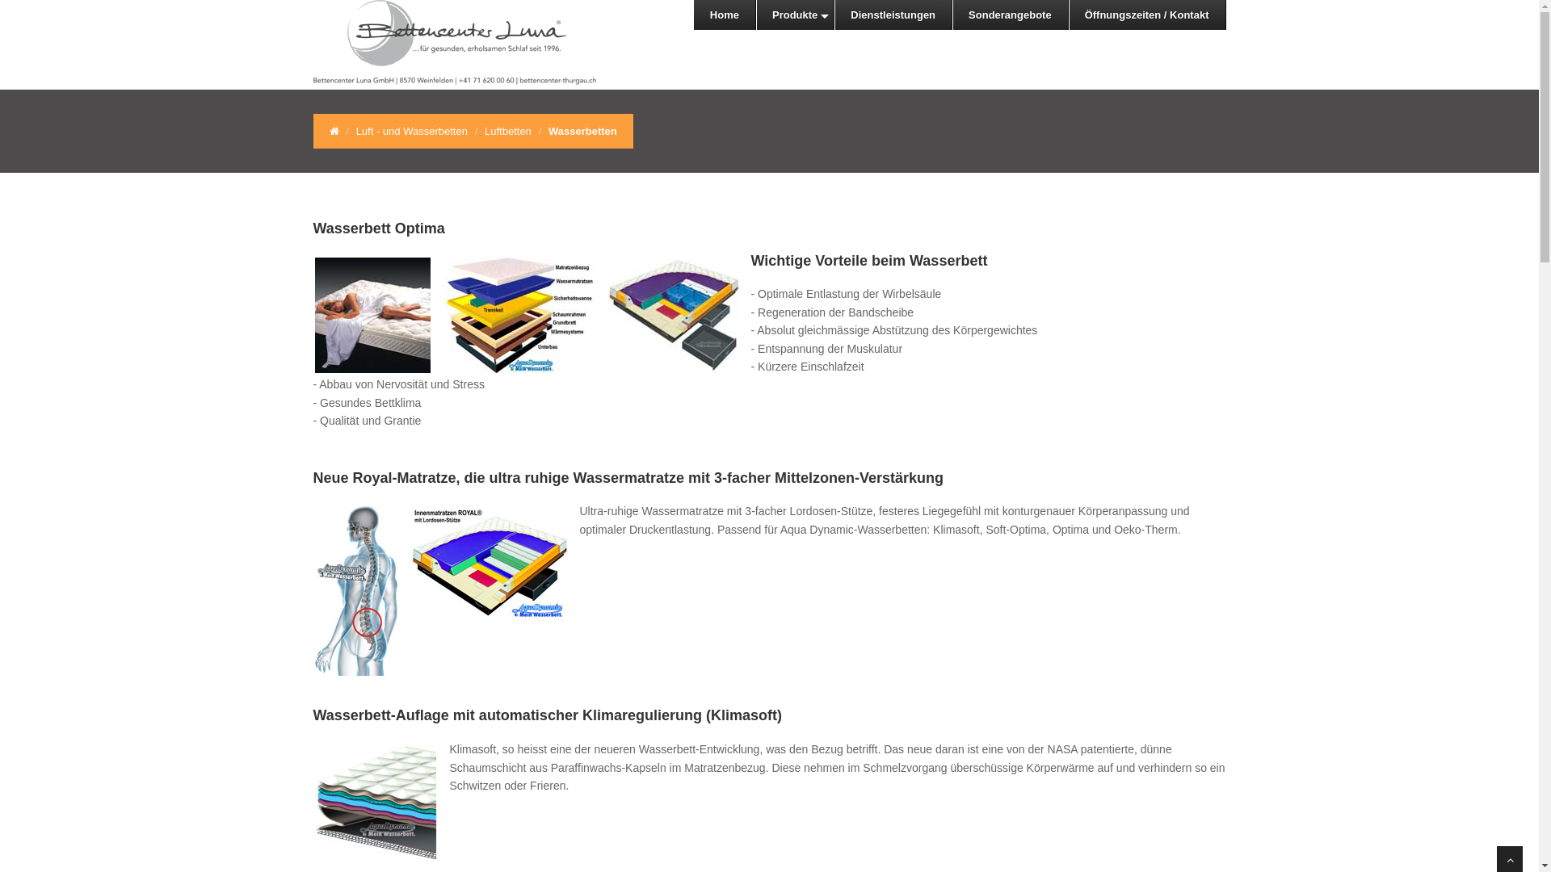 The image size is (1551, 872). I want to click on Luft - und Wasserbetten, so click(412, 131).